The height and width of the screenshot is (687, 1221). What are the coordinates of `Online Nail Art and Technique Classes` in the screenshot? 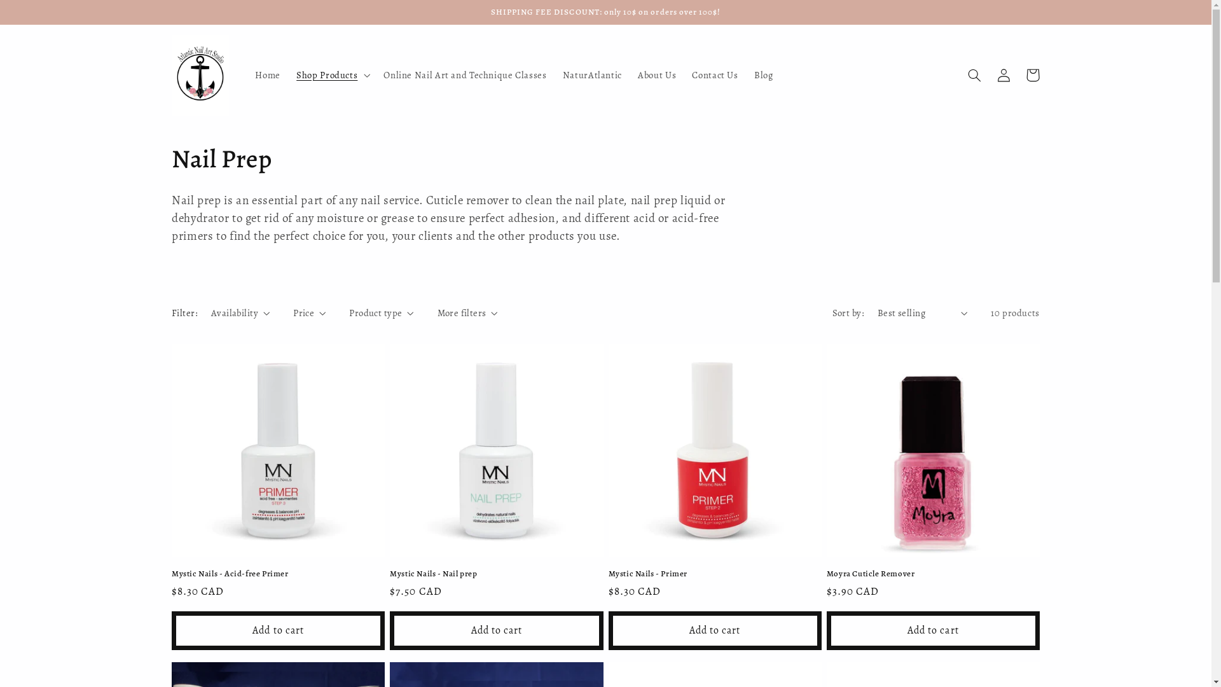 It's located at (466, 75).